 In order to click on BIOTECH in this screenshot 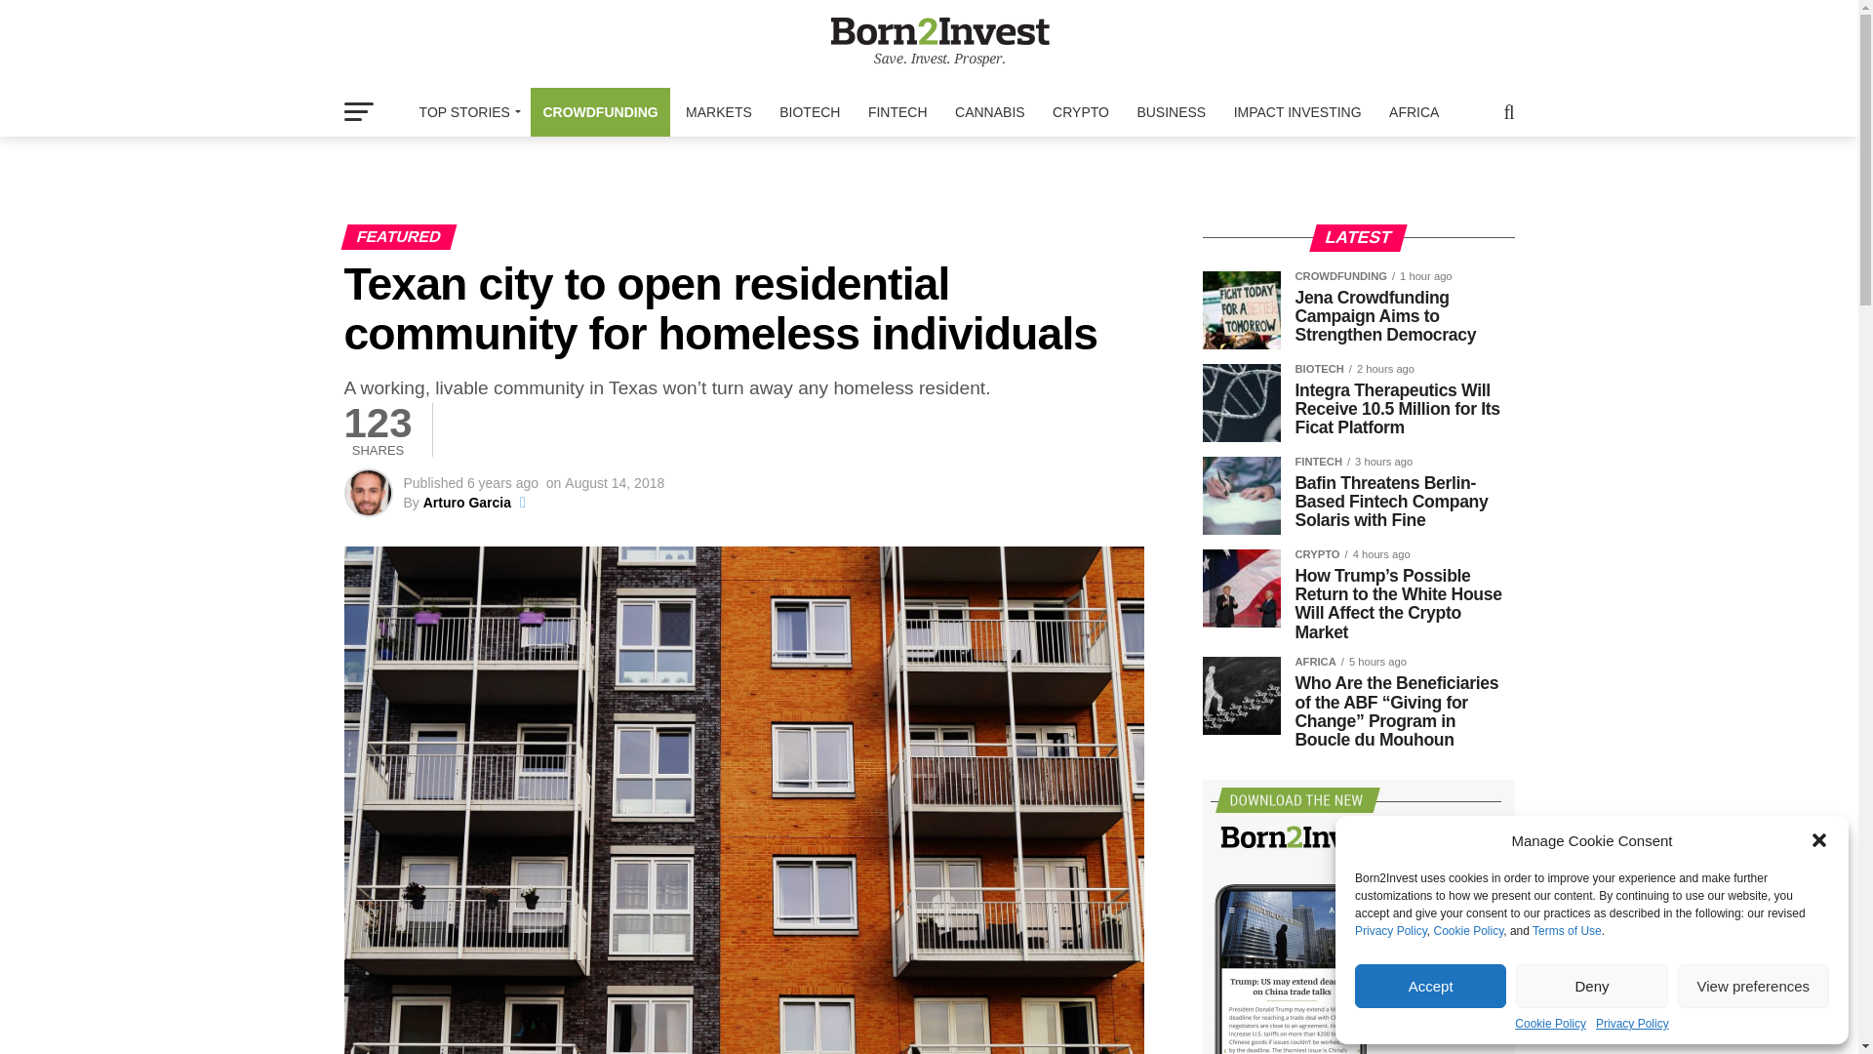, I will do `click(810, 111)`.